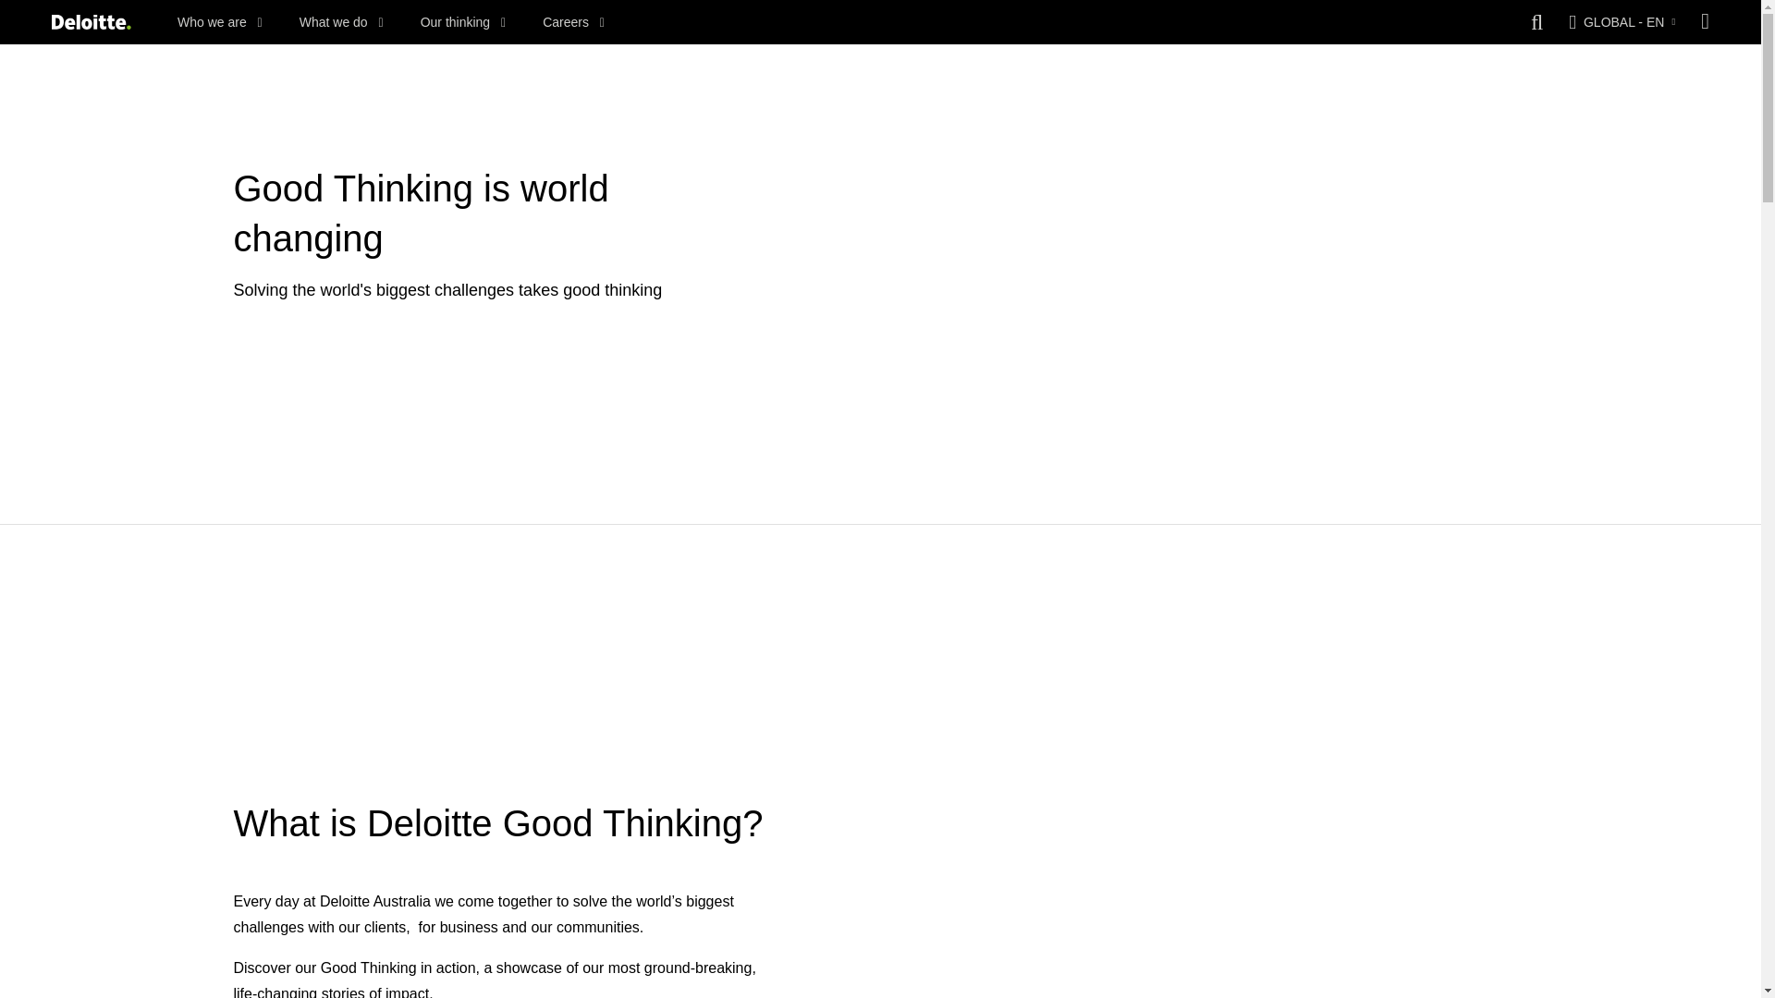  What do you see at coordinates (463, 22) in the screenshot?
I see `Our thinking` at bounding box center [463, 22].